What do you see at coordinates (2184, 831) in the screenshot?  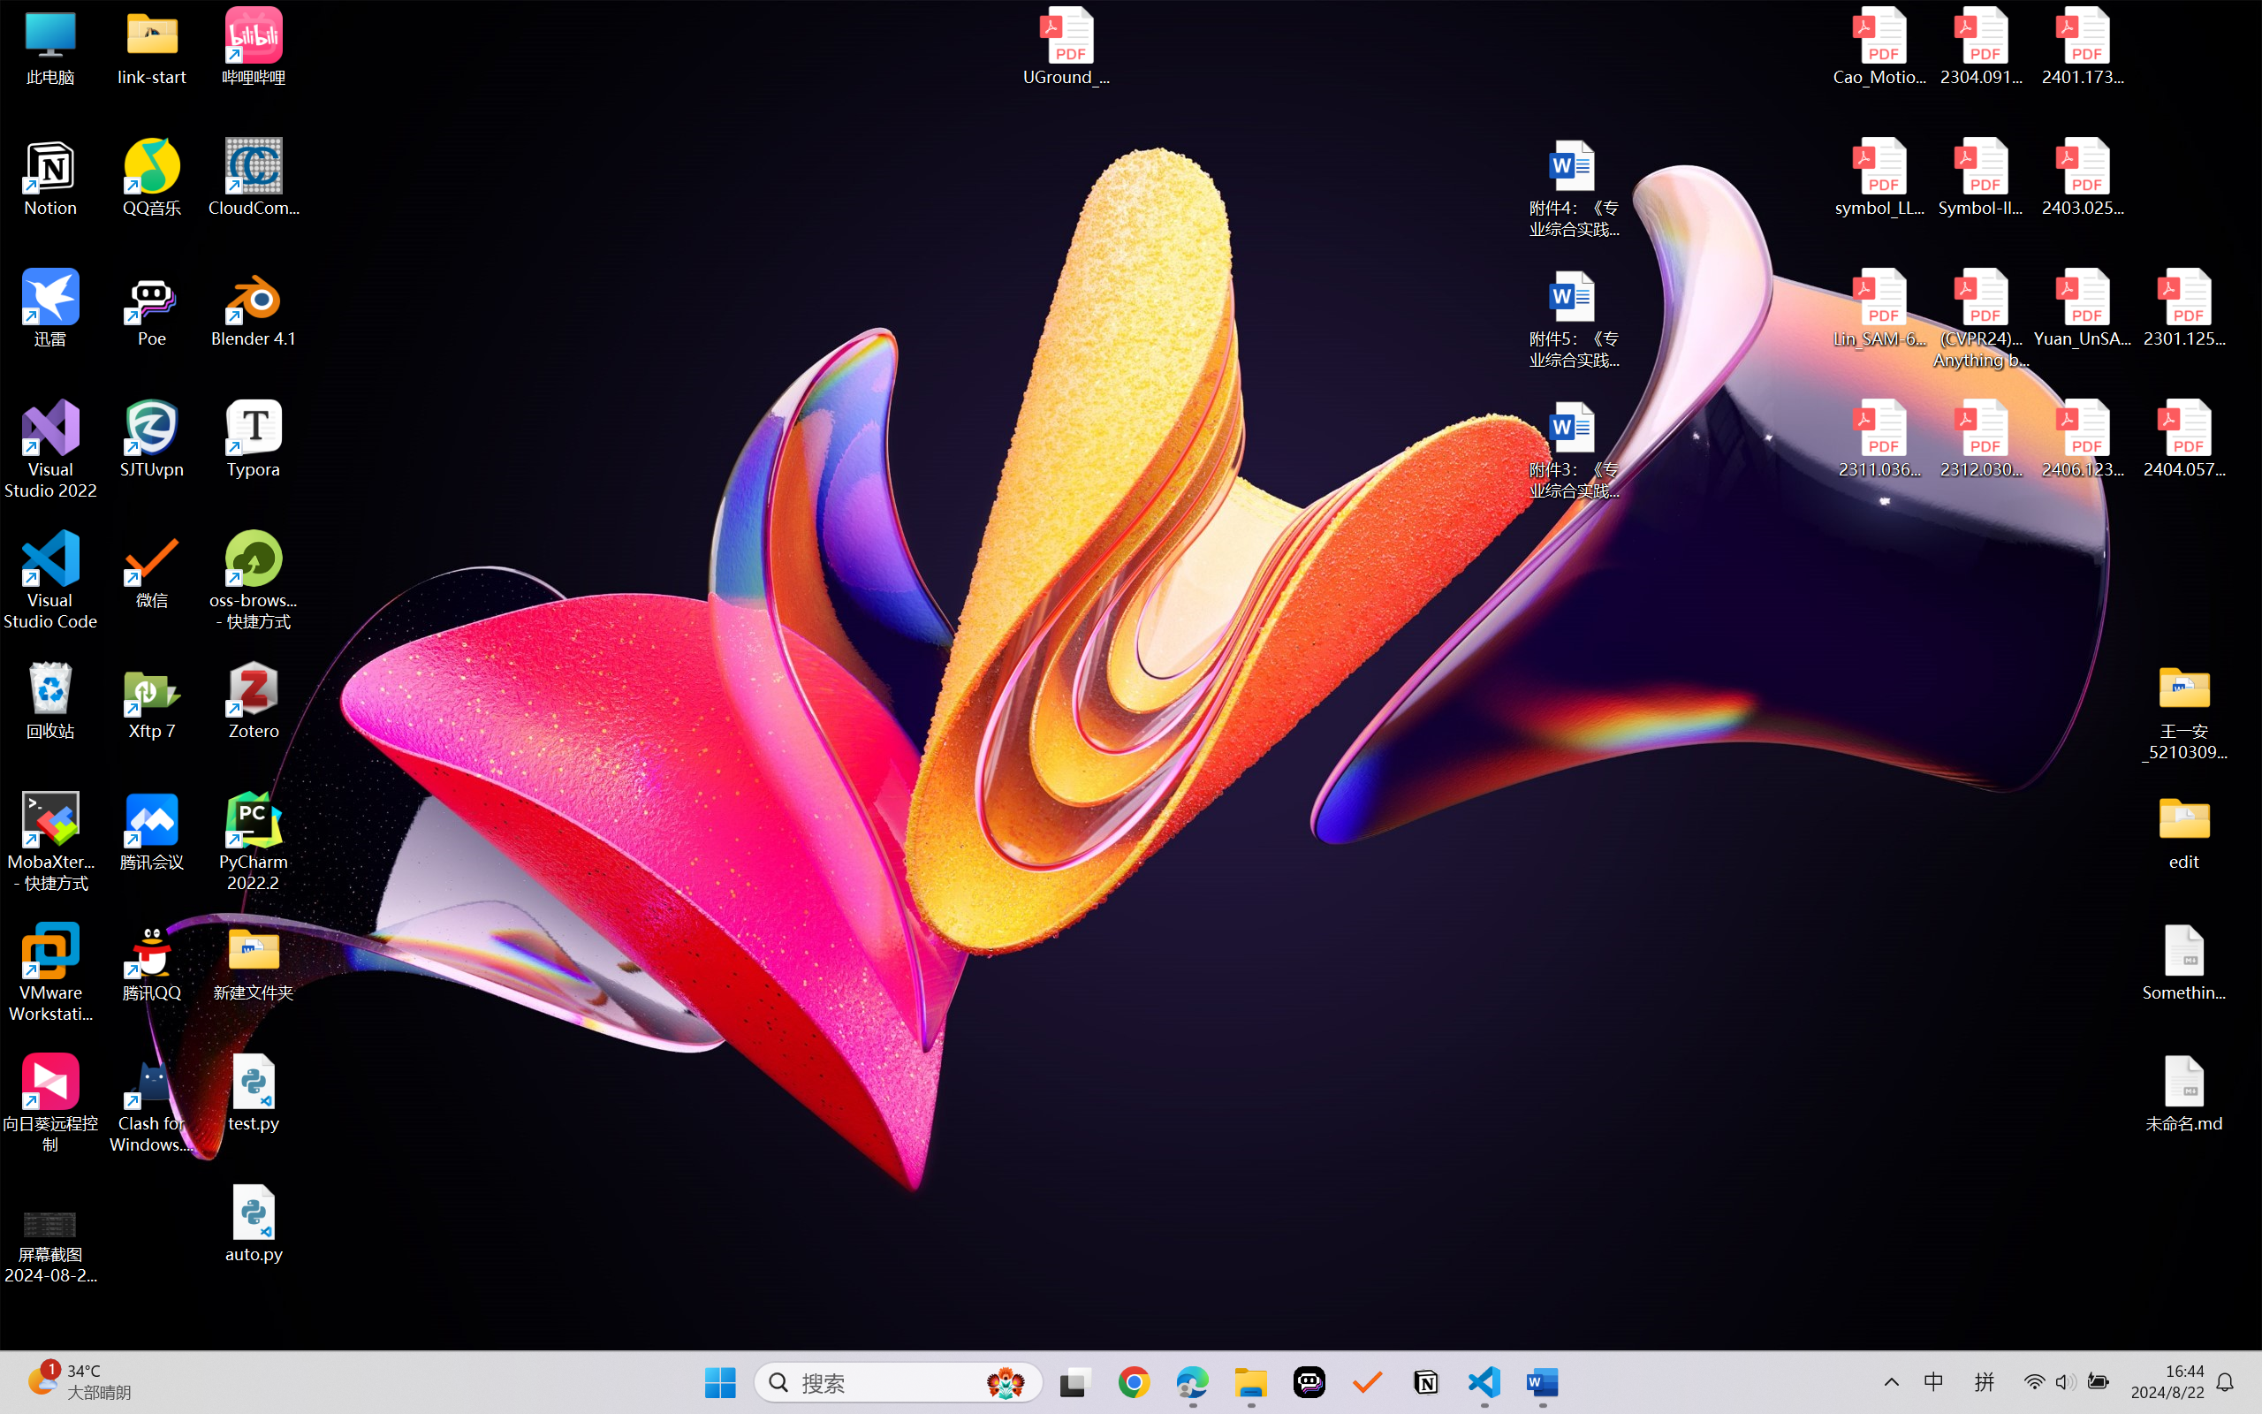 I see `edit` at bounding box center [2184, 831].